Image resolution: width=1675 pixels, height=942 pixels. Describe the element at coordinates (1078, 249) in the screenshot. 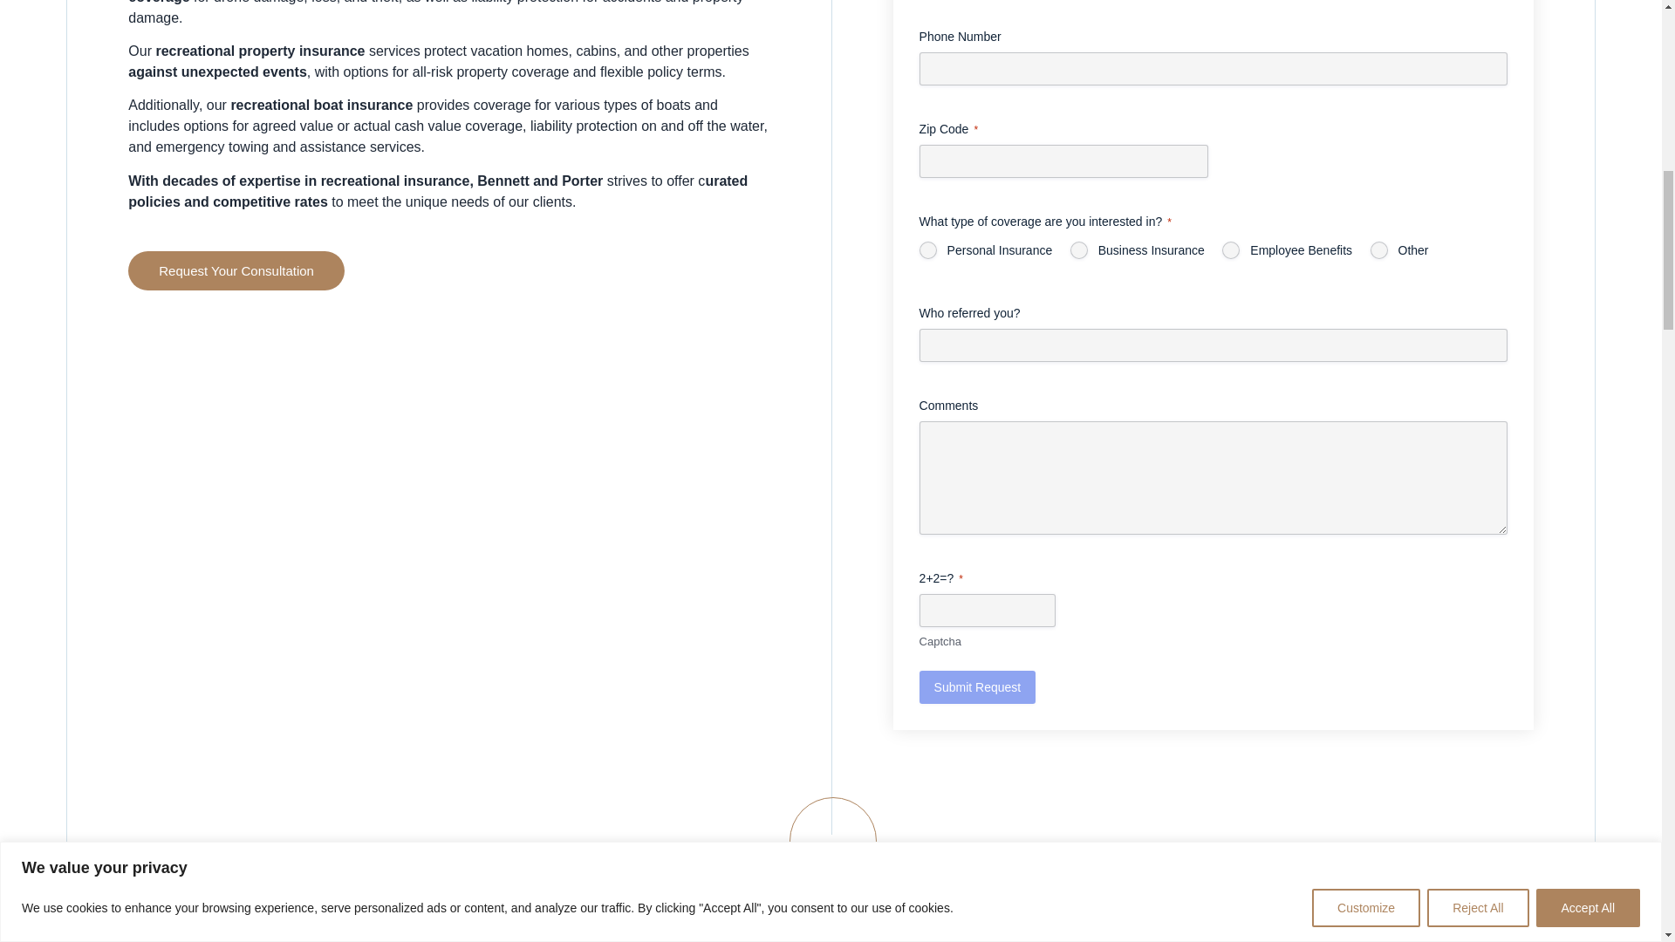

I see `Business Insurance` at that location.